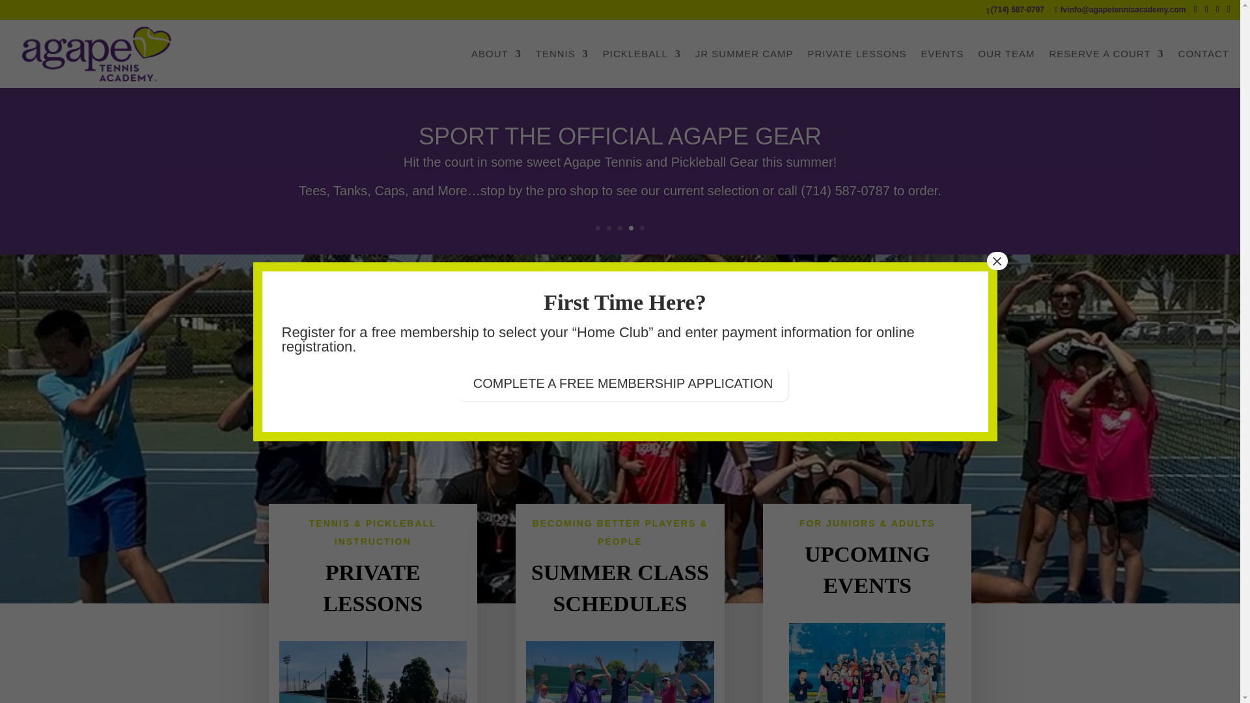 The width and height of the screenshot is (1250, 703). What do you see at coordinates (1203, 68) in the screenshot?
I see `CONTACT` at bounding box center [1203, 68].